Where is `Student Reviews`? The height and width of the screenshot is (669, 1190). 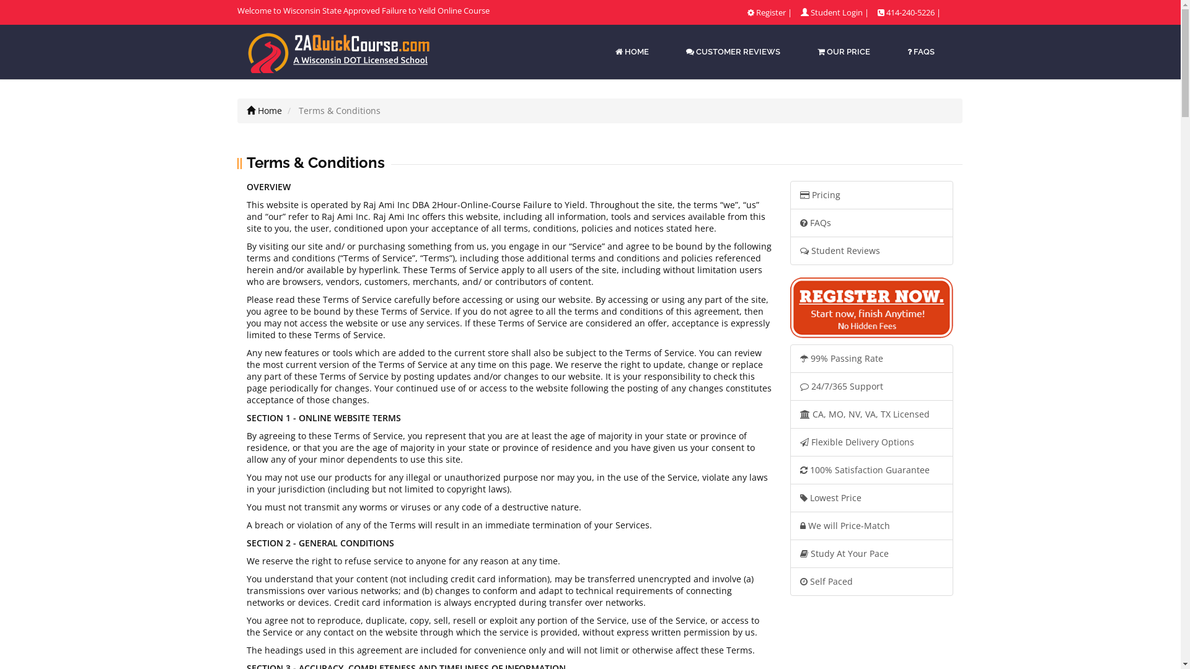 Student Reviews is located at coordinates (871, 251).